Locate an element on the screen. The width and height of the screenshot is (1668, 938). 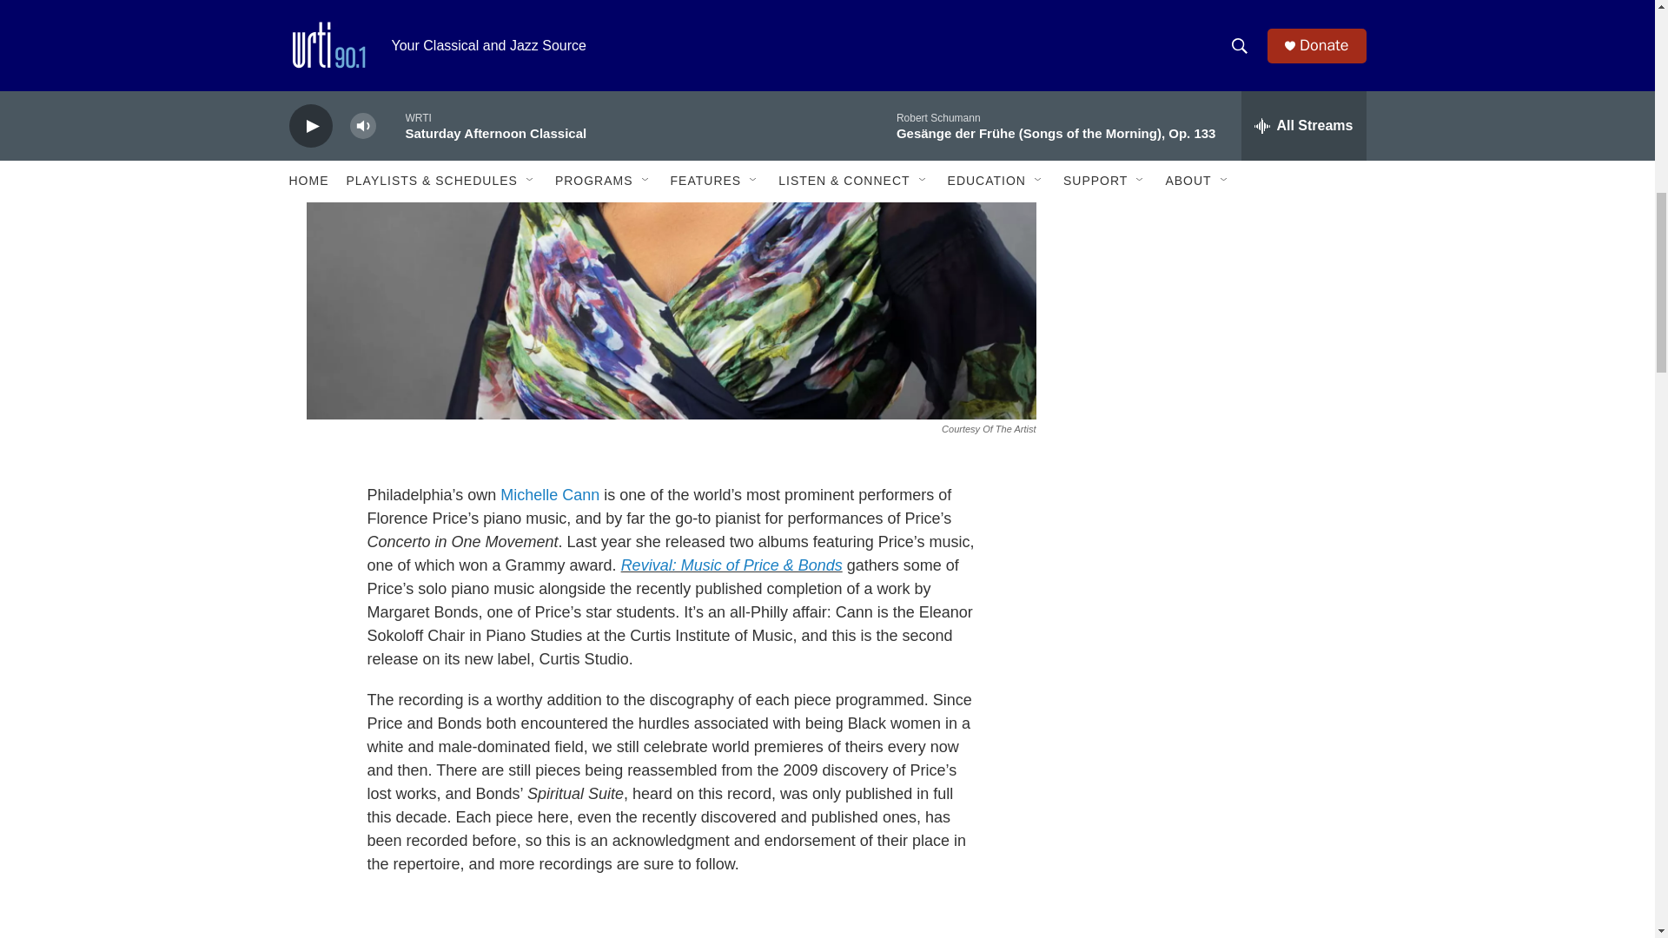
Price: Piano Sonata in E Minor is located at coordinates (671, 929).